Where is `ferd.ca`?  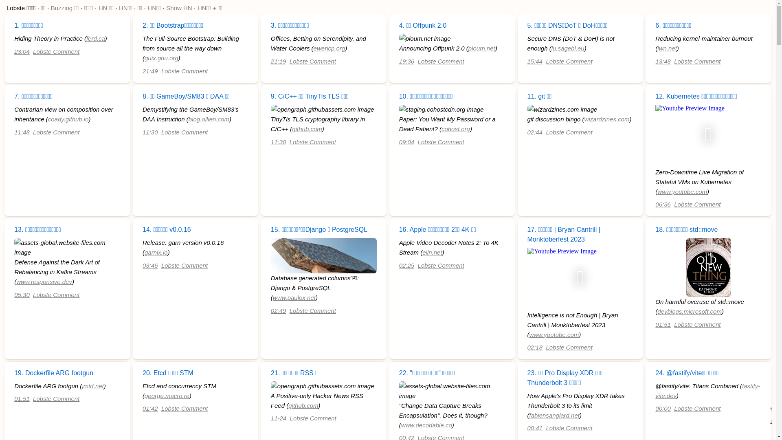
ferd.ca is located at coordinates (96, 38).